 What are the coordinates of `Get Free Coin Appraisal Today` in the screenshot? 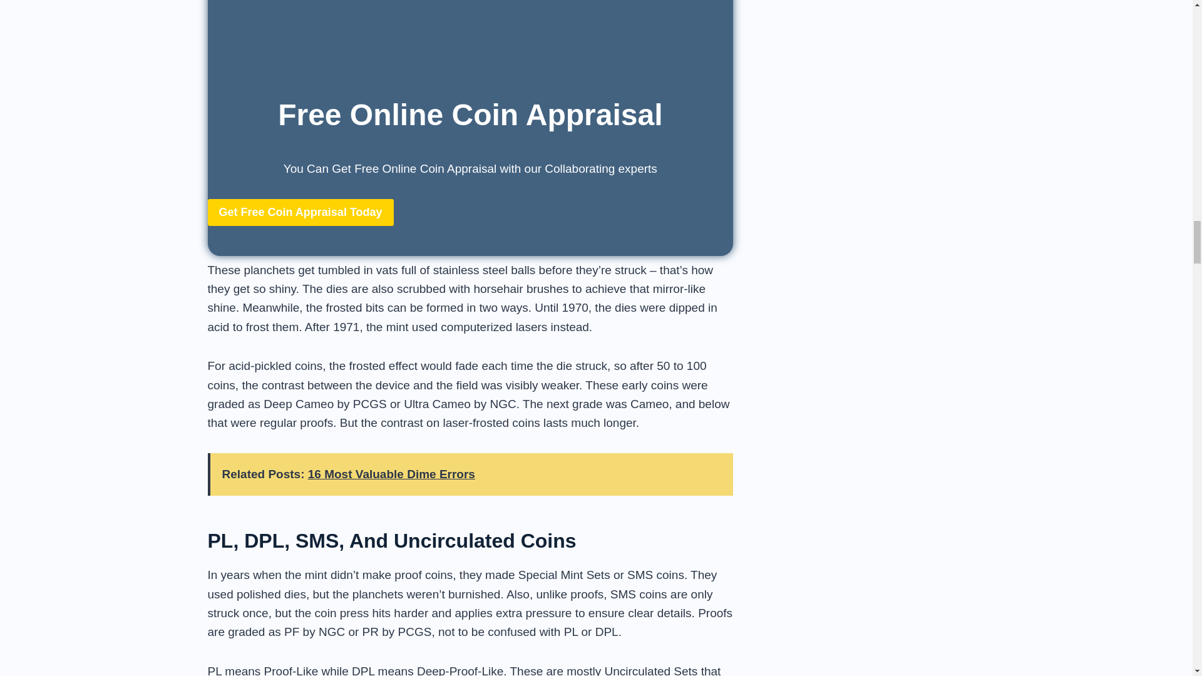 It's located at (300, 212).